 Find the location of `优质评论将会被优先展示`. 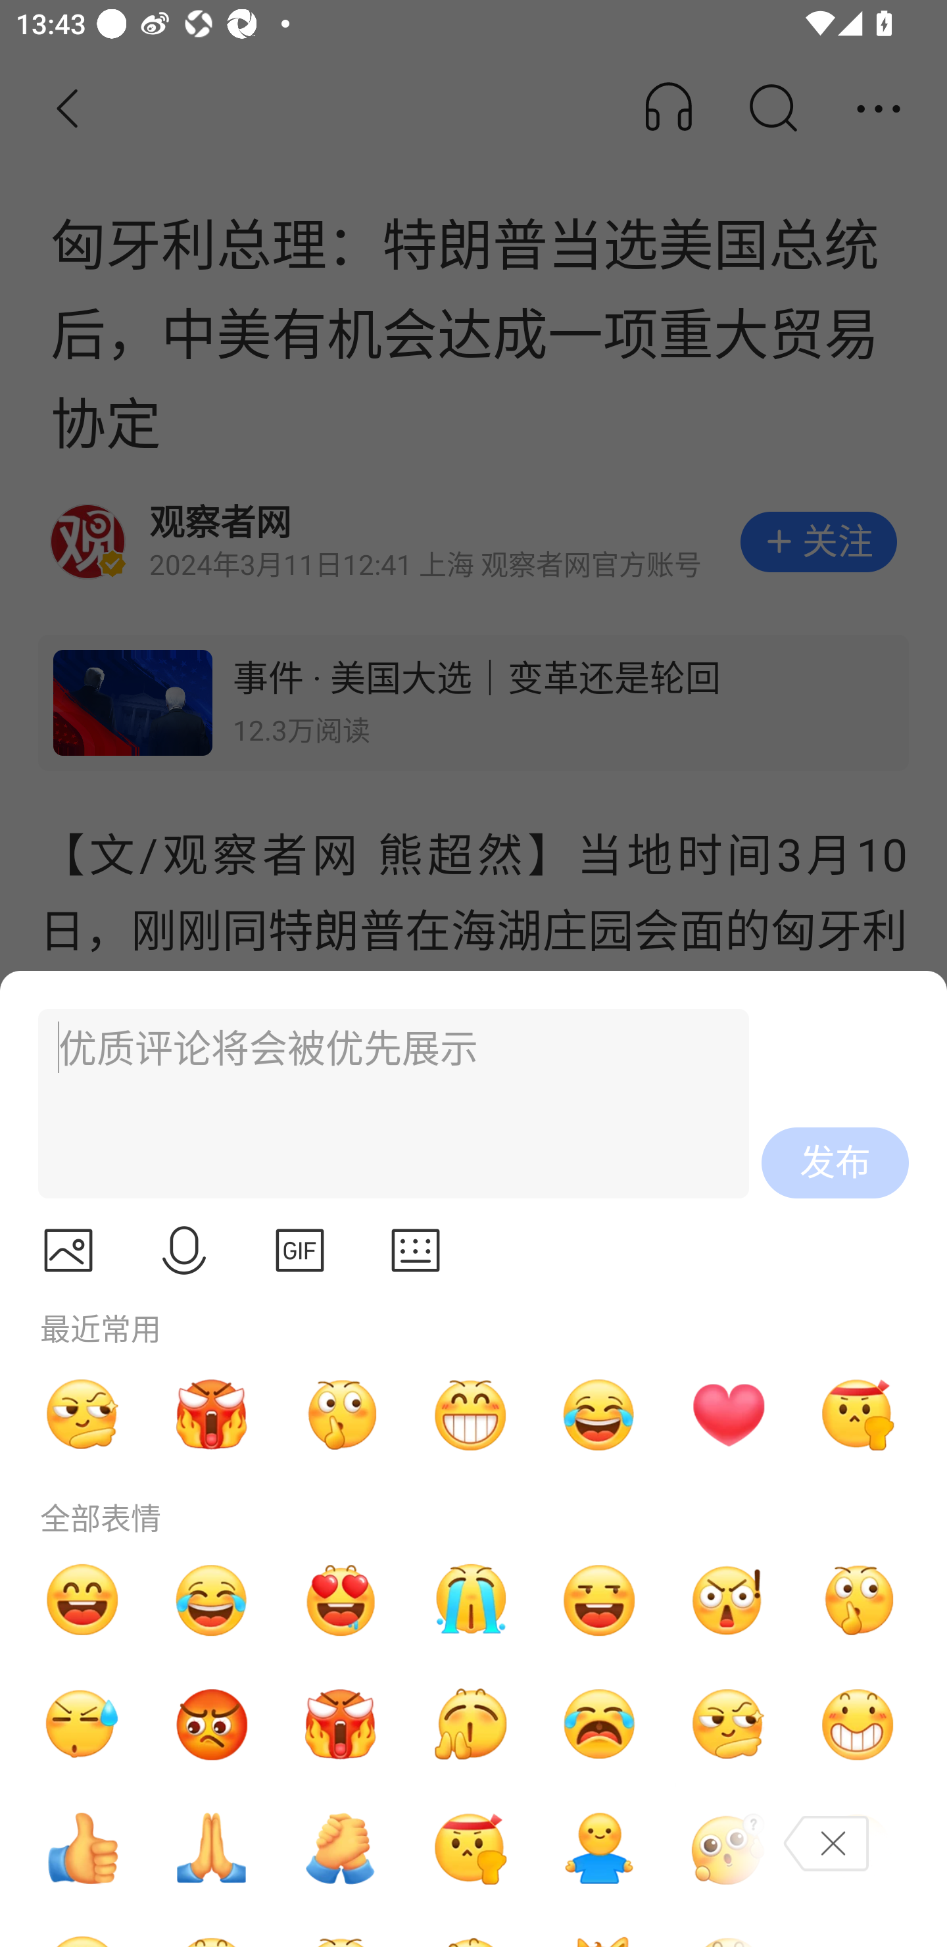

优质评论将会被优先展示 is located at coordinates (383, 1104).